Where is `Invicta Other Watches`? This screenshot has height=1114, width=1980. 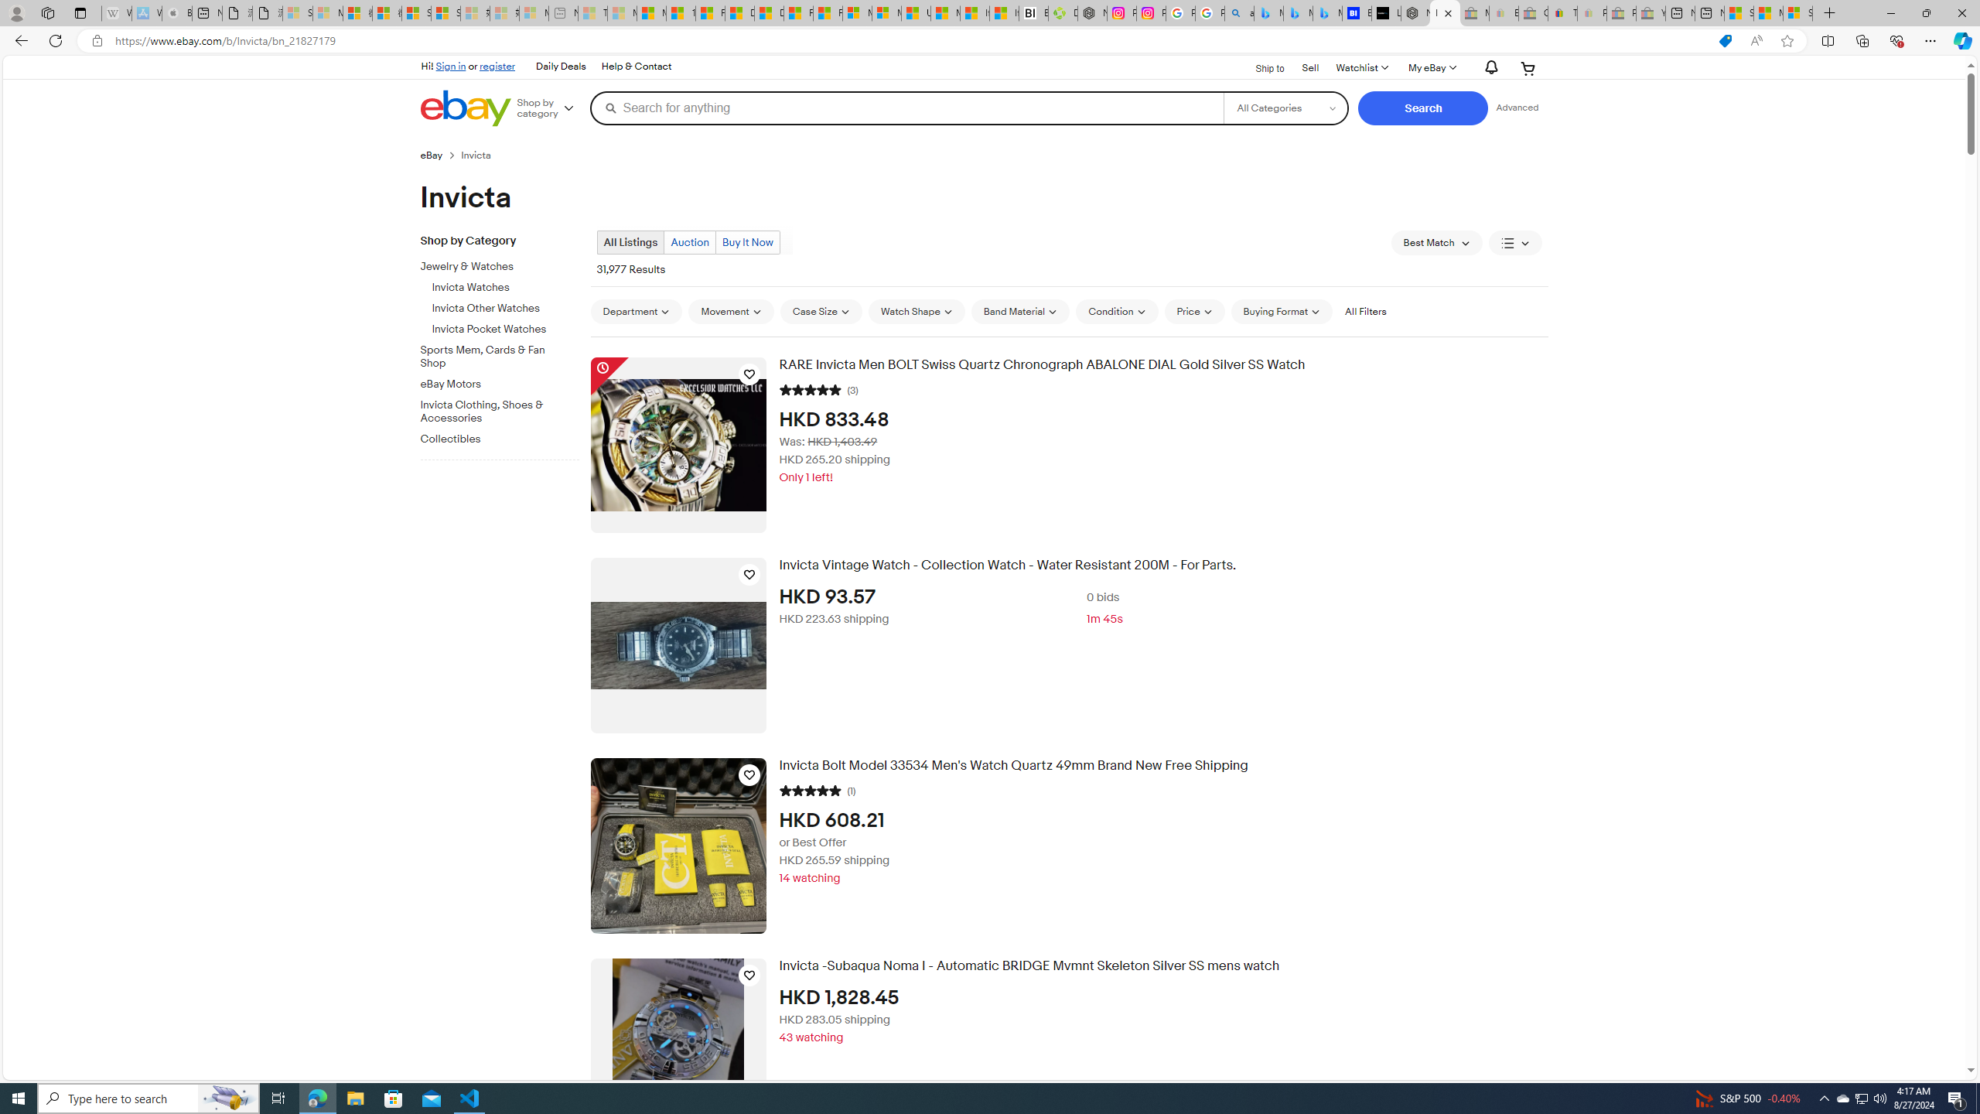 Invicta Other Watches is located at coordinates (506, 305).